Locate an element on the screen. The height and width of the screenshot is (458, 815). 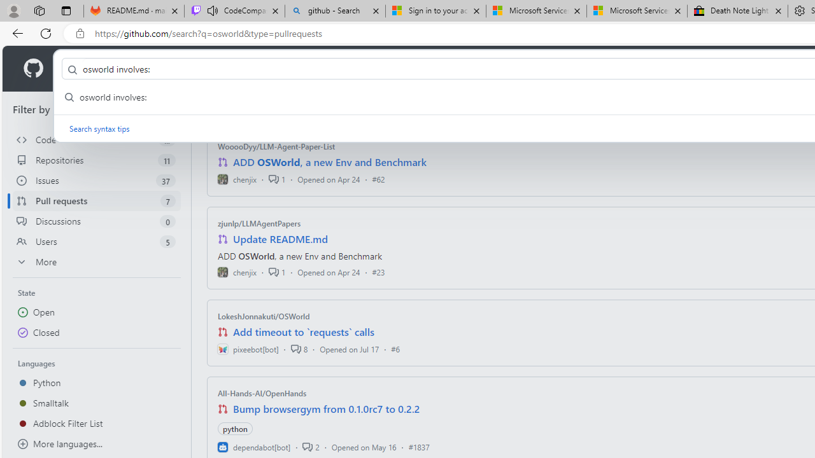
Resources is located at coordinates (210, 69).